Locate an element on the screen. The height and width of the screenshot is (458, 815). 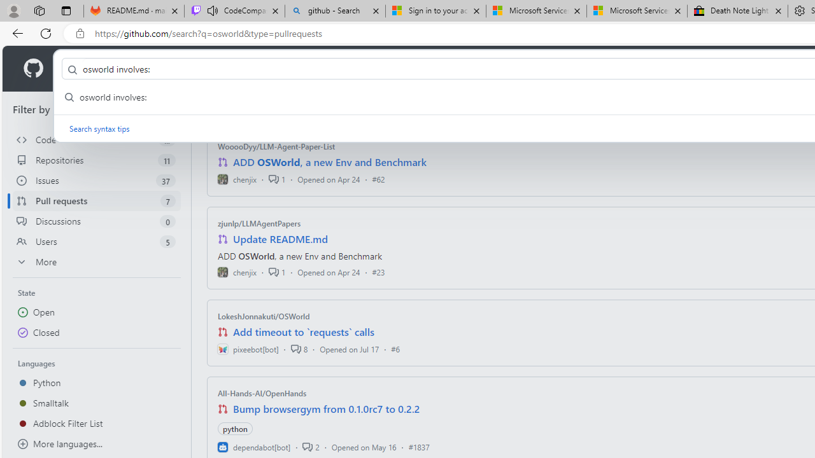
Resources is located at coordinates (210, 69).